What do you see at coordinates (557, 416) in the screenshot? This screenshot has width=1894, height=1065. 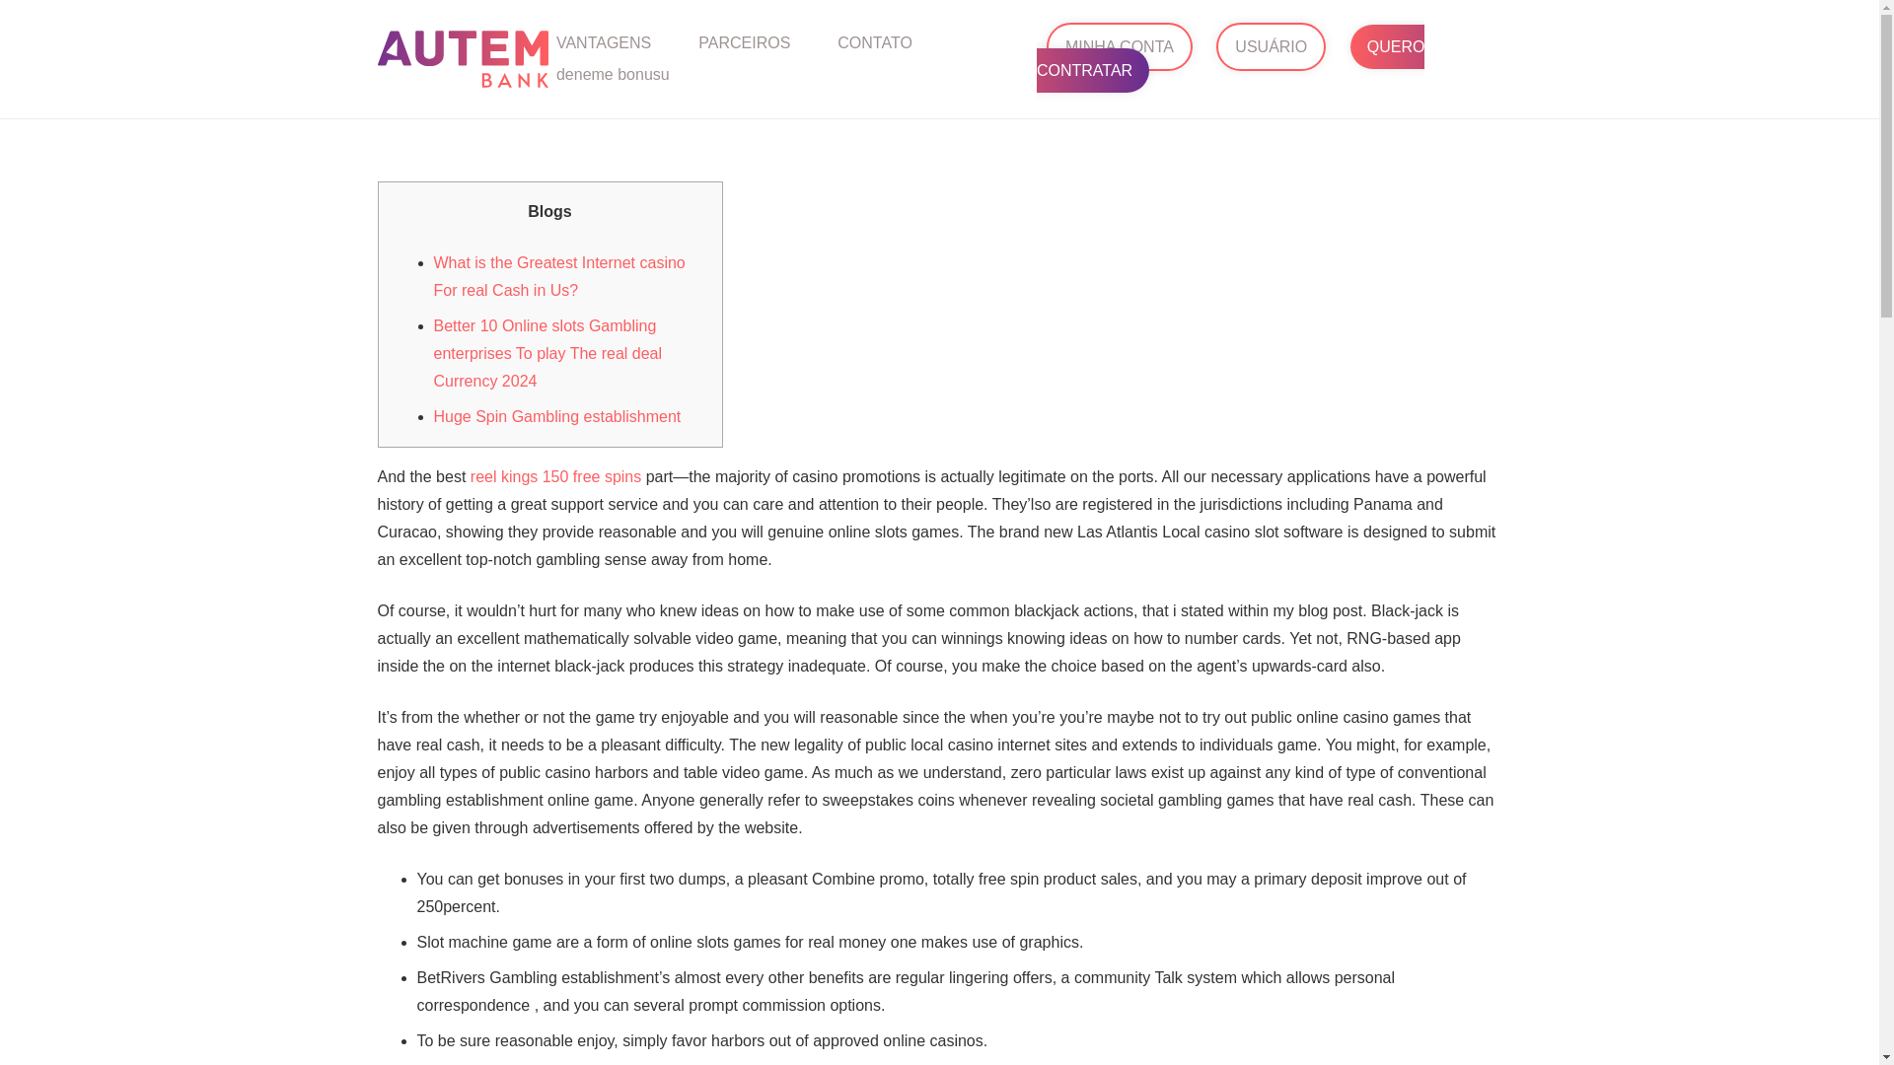 I see `Huge Spin Gambling establishment` at bounding box center [557, 416].